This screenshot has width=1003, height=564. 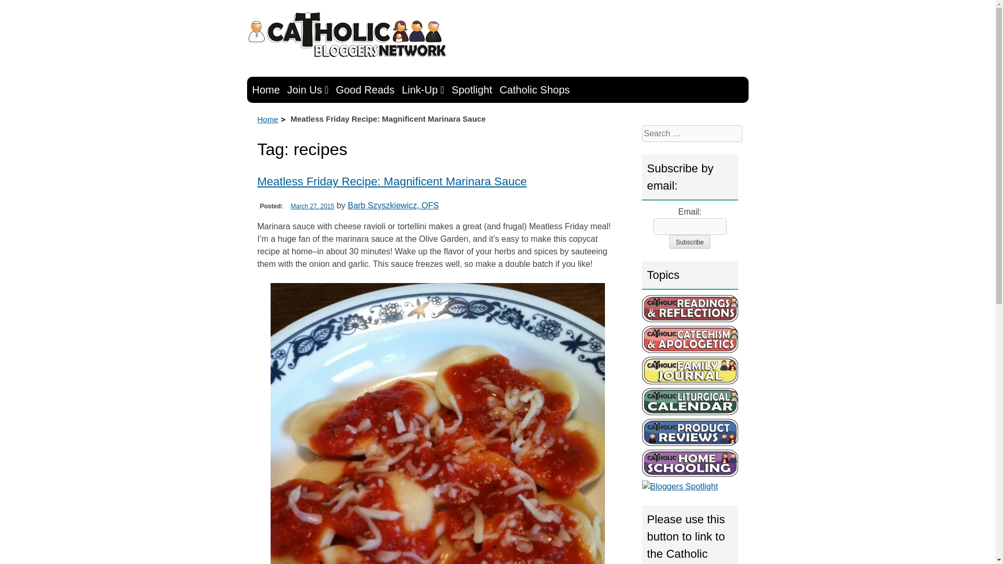 I want to click on Catholic Shops, so click(x=534, y=89).